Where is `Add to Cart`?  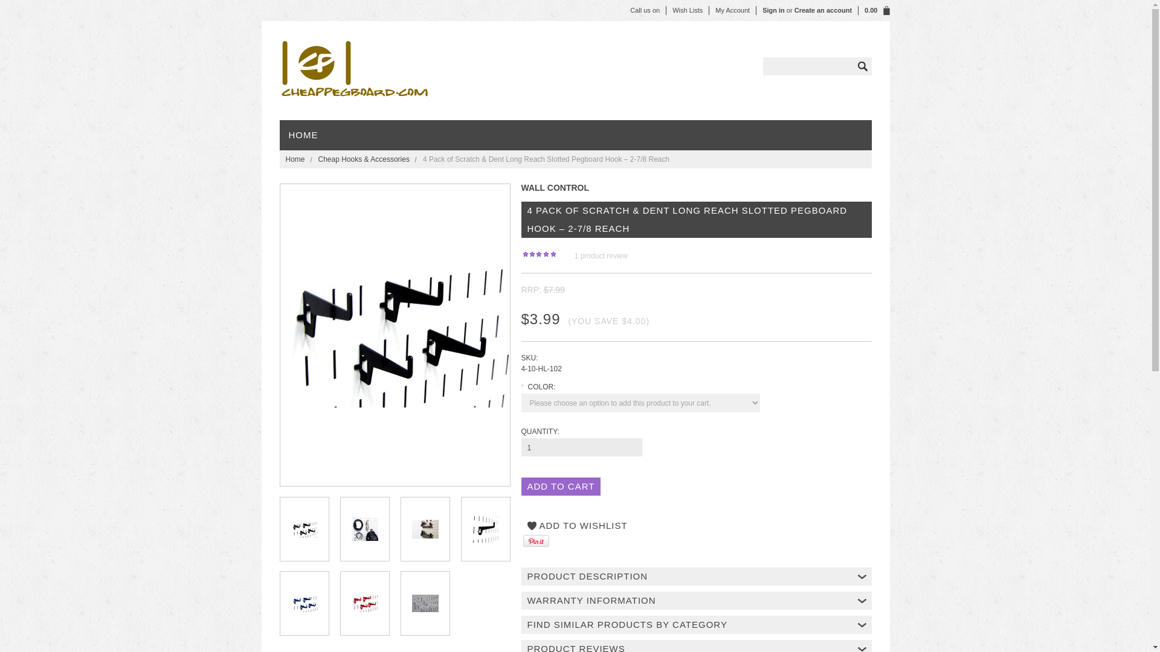
Add to Cart is located at coordinates (561, 486).